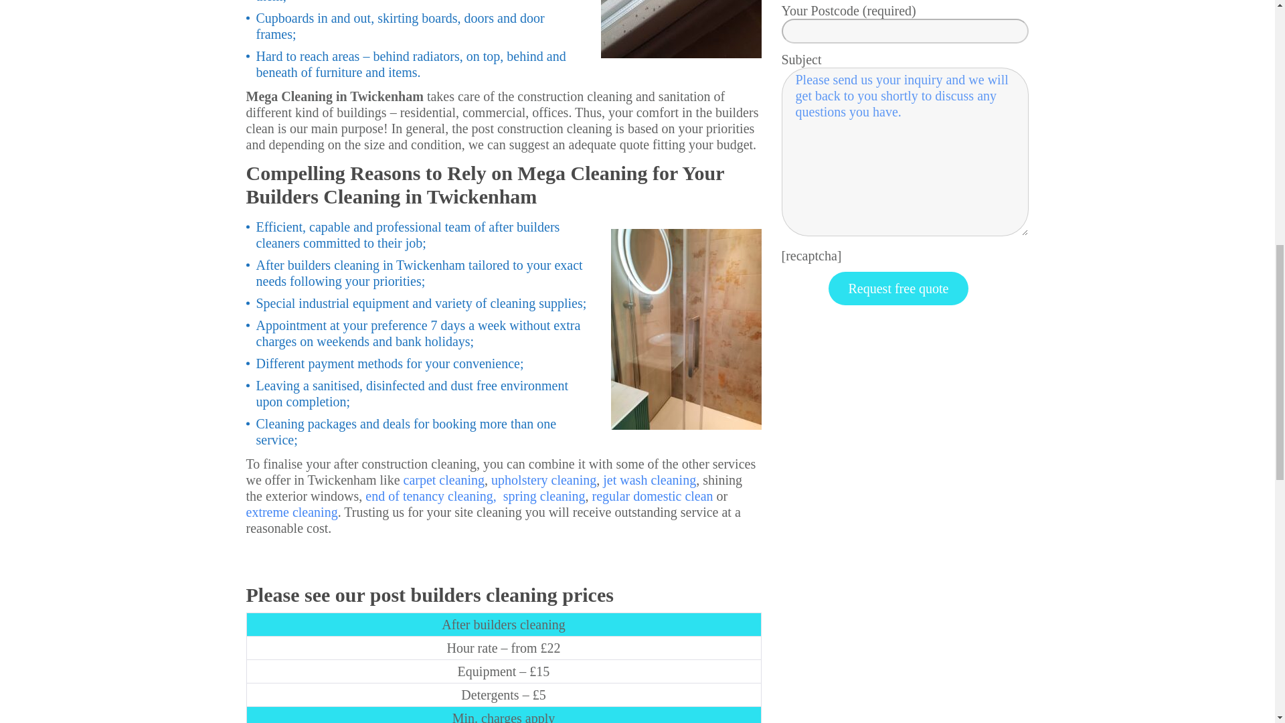 The image size is (1285, 723). What do you see at coordinates (292, 511) in the screenshot?
I see `extreme cleaning` at bounding box center [292, 511].